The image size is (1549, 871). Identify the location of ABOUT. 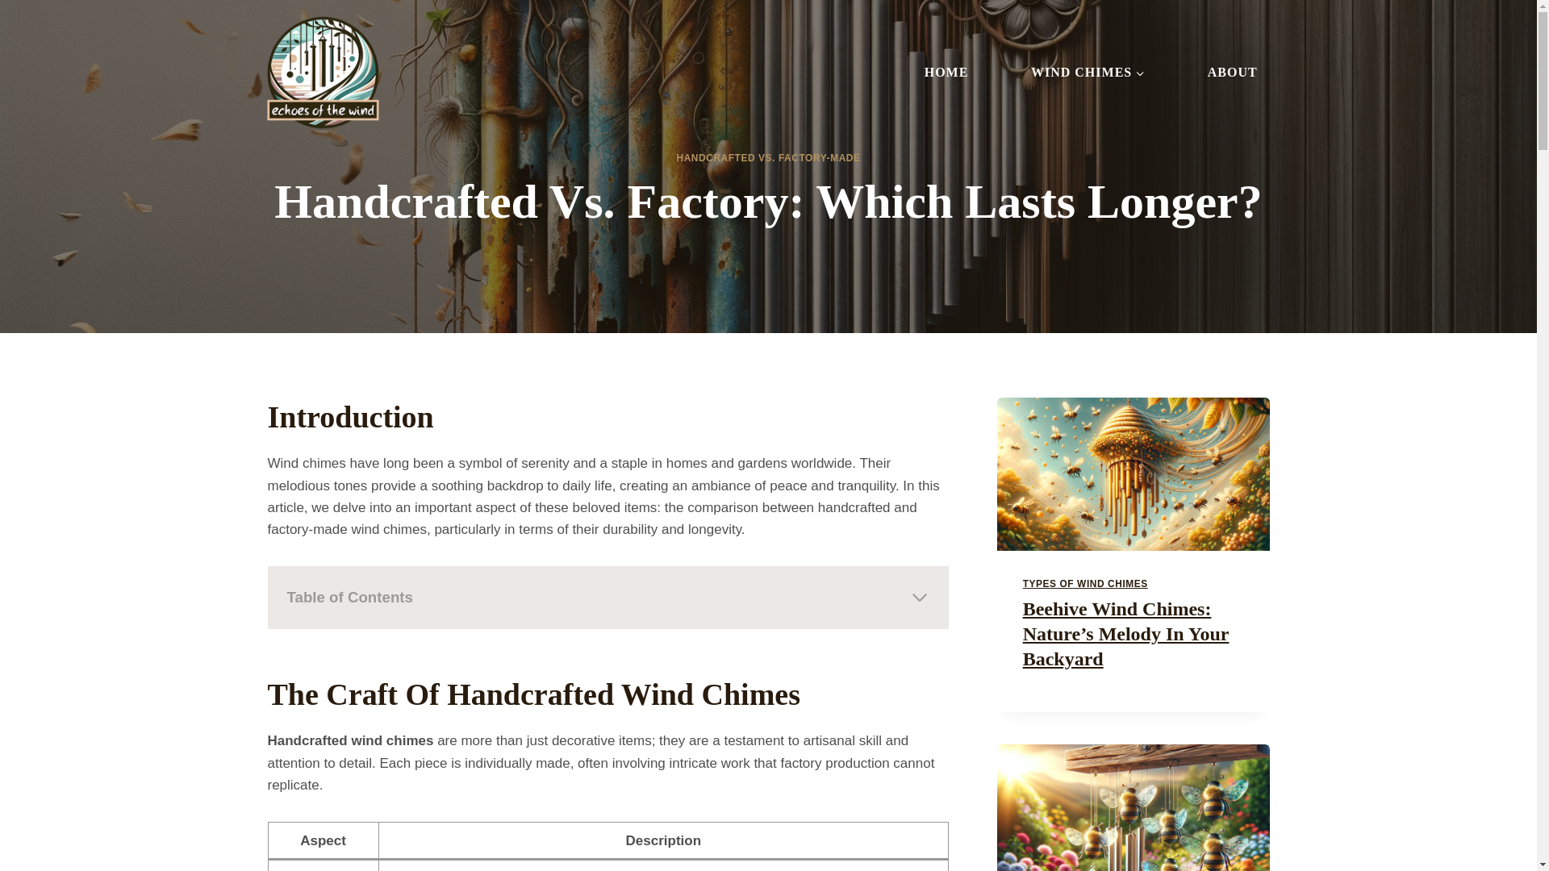
(1232, 73).